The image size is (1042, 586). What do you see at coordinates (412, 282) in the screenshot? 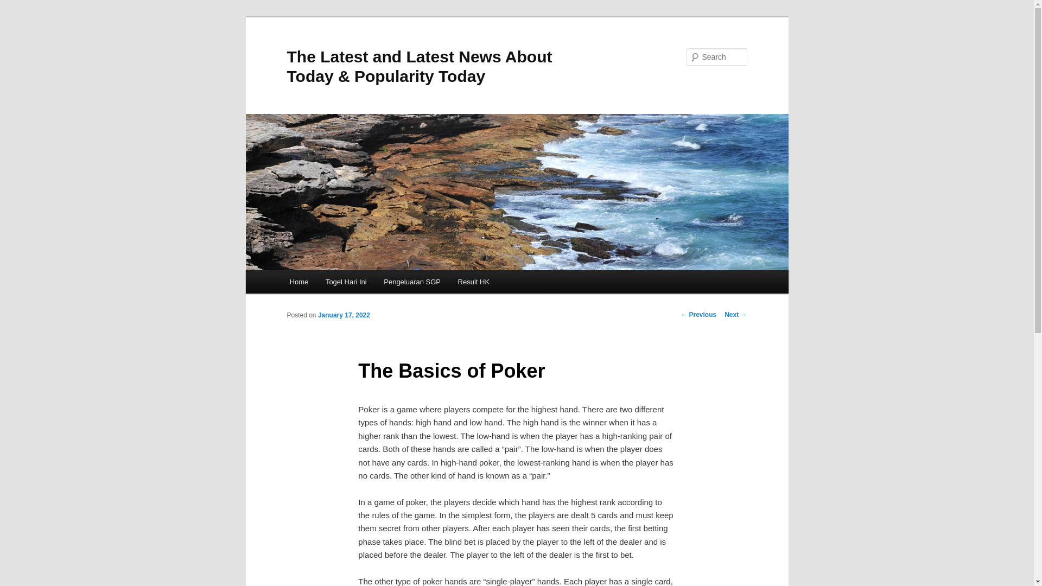
I see `Pengeluaran SGP` at bounding box center [412, 282].